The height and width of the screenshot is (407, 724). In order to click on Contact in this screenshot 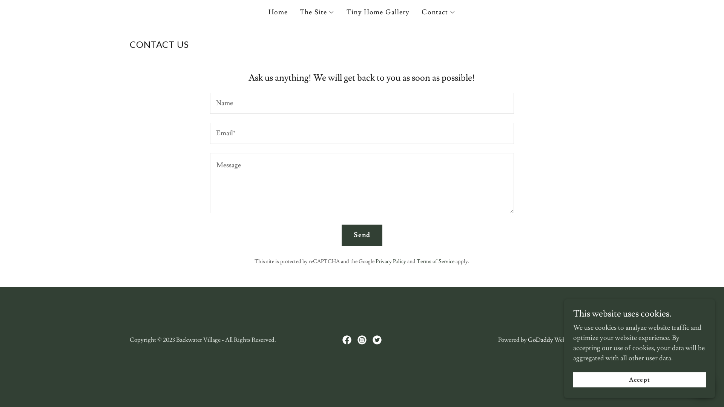, I will do `click(439, 12)`.